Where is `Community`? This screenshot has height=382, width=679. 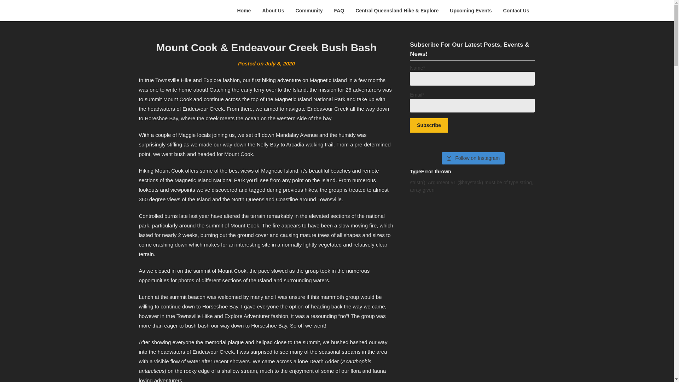 Community is located at coordinates (309, 11).